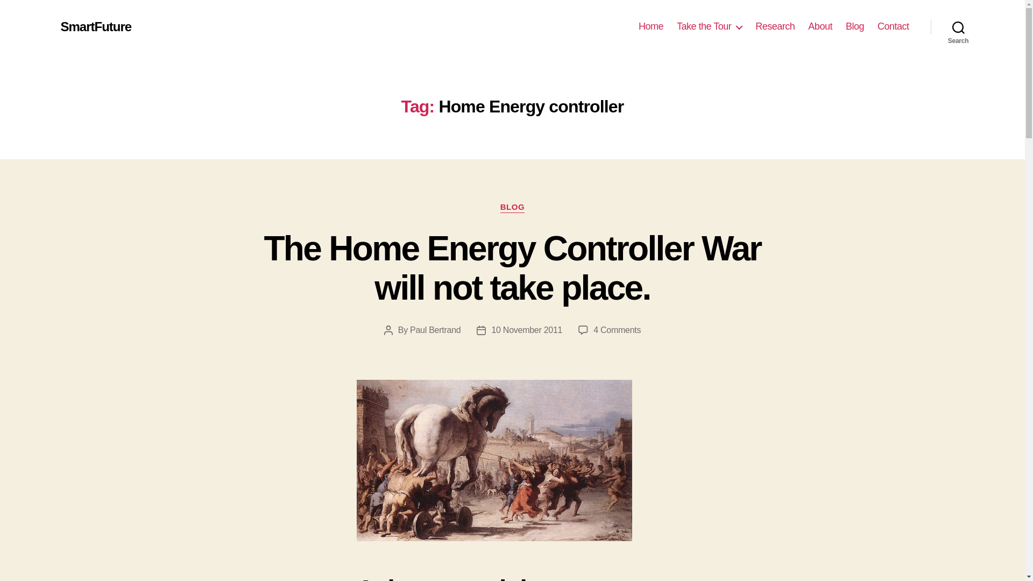 This screenshot has height=581, width=1033. What do you see at coordinates (526, 330) in the screenshot?
I see `10 November 2011` at bounding box center [526, 330].